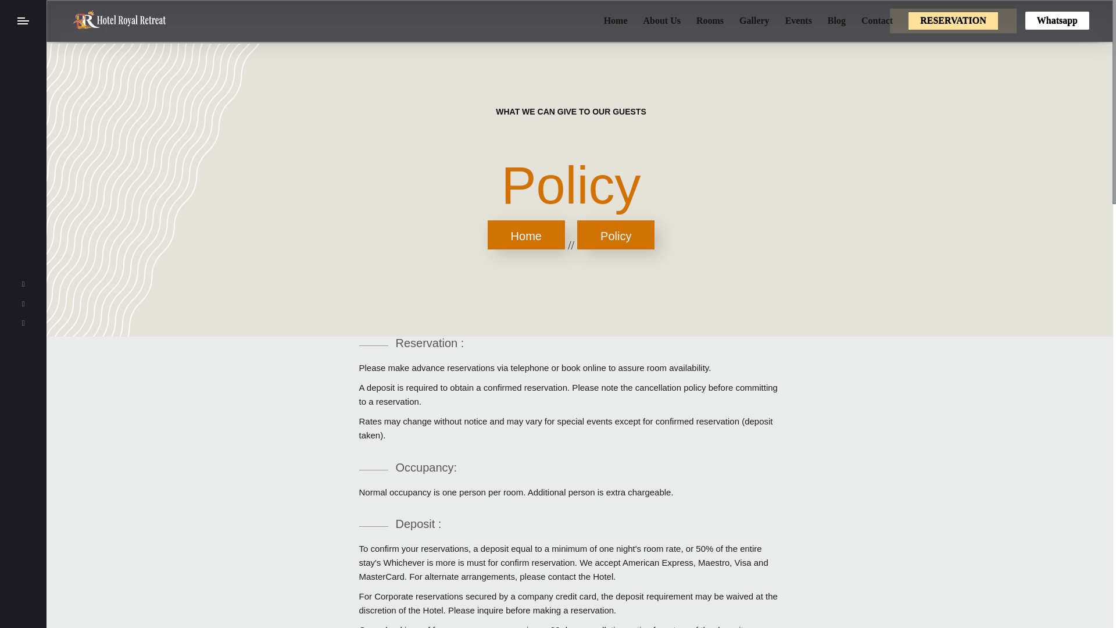 Image resolution: width=1116 pixels, height=628 pixels. What do you see at coordinates (877, 21) in the screenshot?
I see `Contact` at bounding box center [877, 21].